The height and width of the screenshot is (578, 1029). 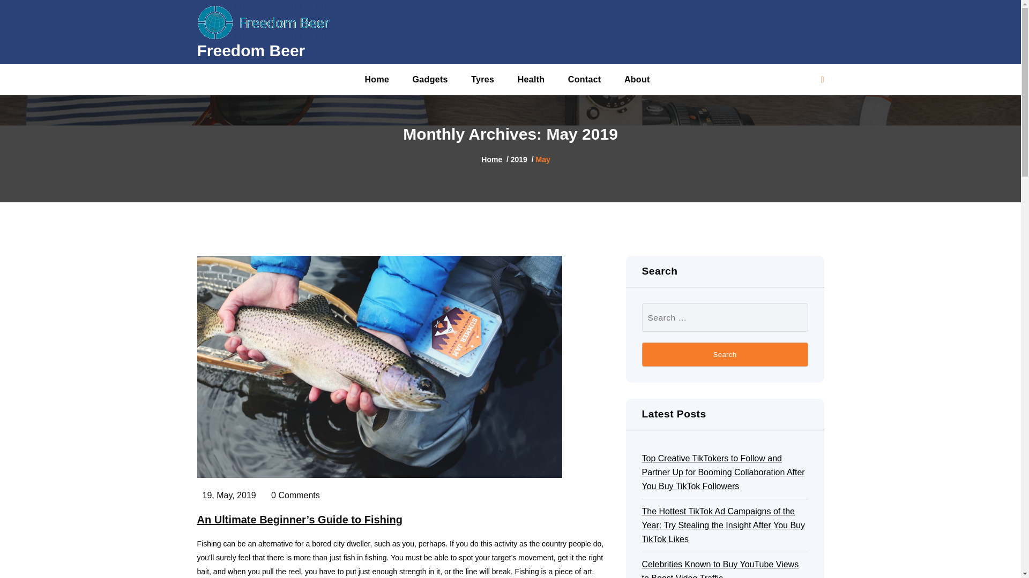 I want to click on Freedom Beer, so click(x=251, y=50).